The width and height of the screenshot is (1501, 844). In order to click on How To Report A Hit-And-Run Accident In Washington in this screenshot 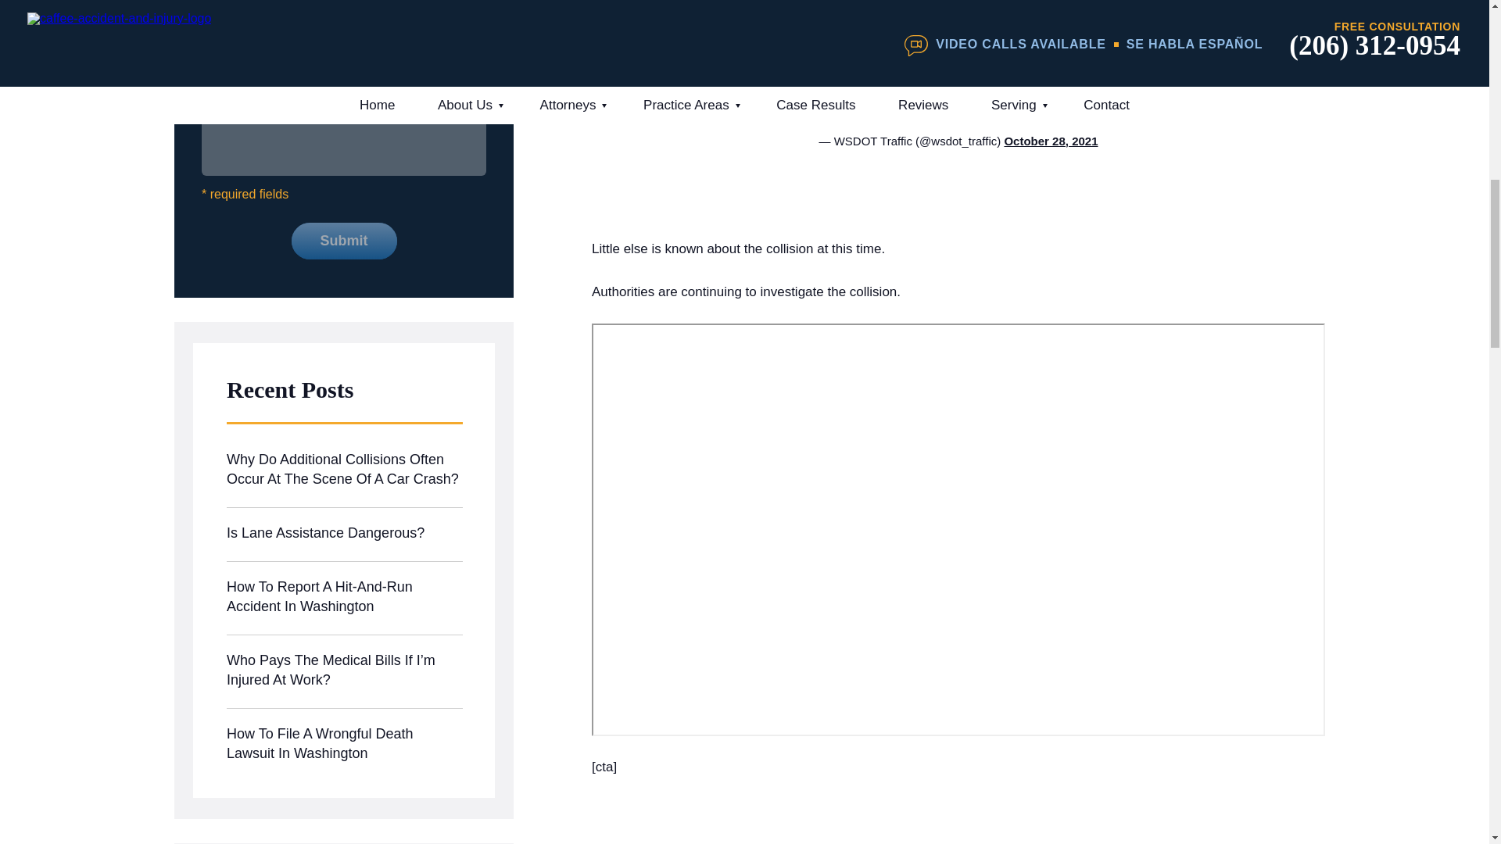, I will do `click(344, 599)`.